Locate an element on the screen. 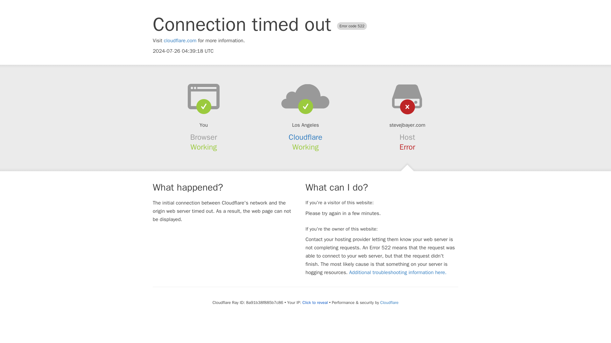 Image resolution: width=611 pixels, height=343 pixels. Click to reveal is located at coordinates (315, 302).